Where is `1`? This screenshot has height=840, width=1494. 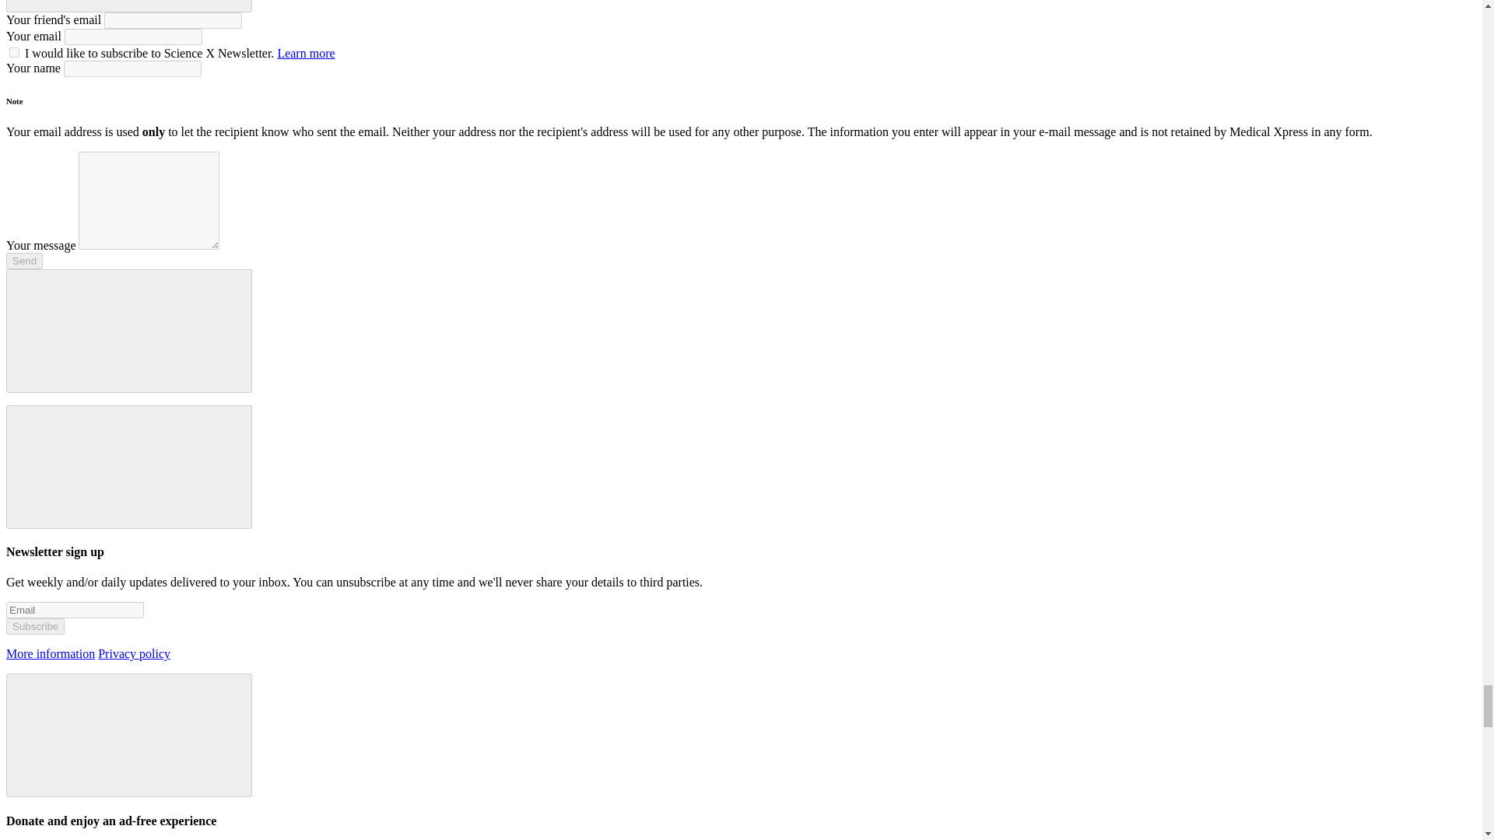
1 is located at coordinates (14, 52).